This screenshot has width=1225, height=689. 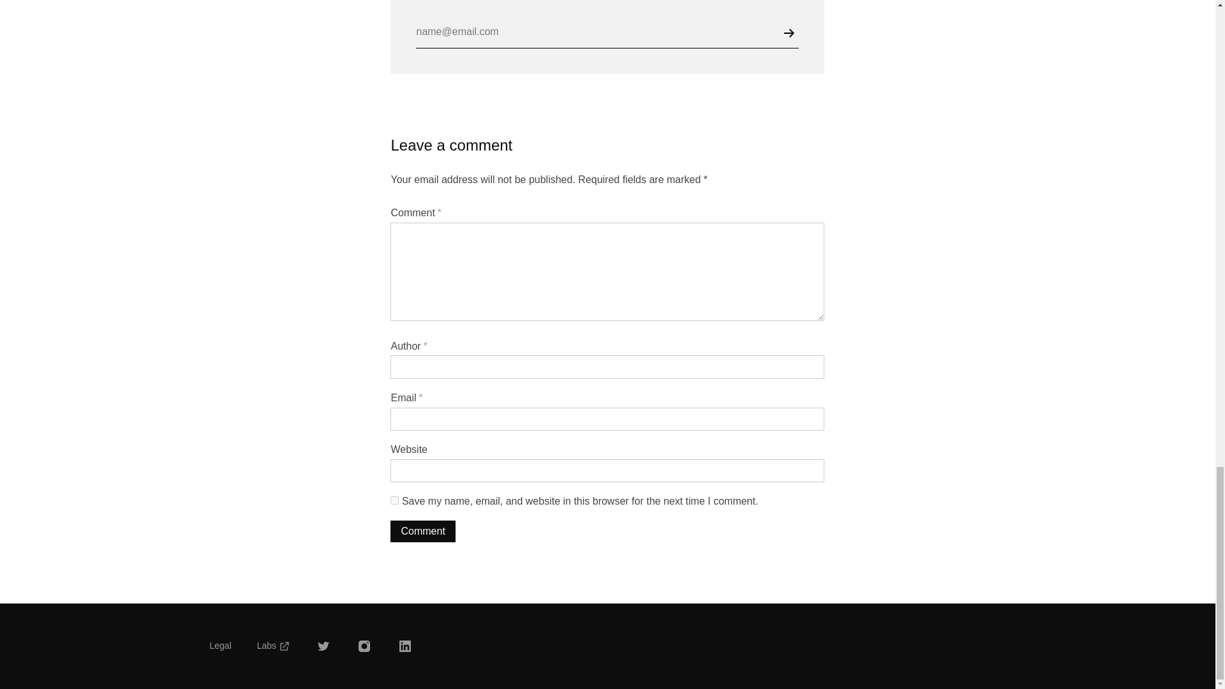 What do you see at coordinates (394, 500) in the screenshot?
I see `yes` at bounding box center [394, 500].